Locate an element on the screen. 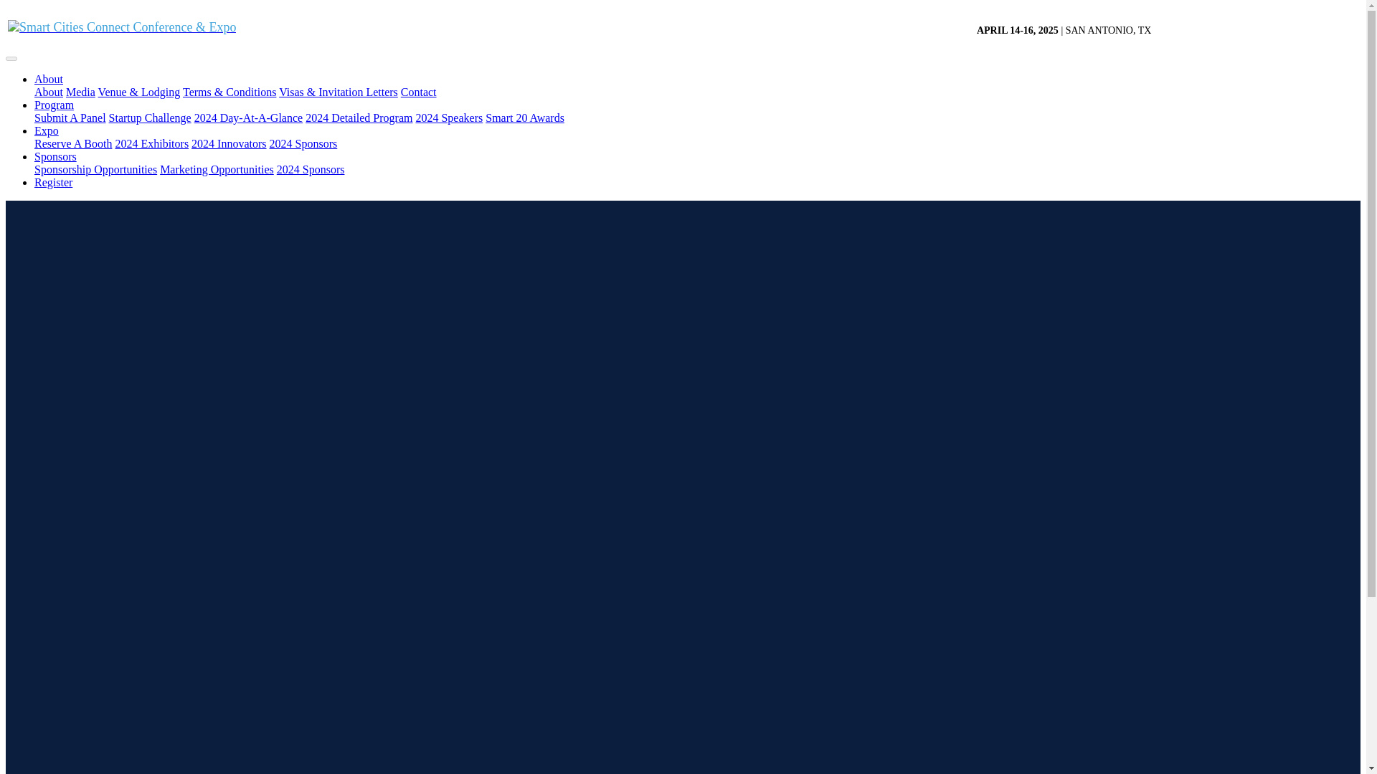 Image resolution: width=1377 pixels, height=774 pixels. Program is located at coordinates (55, 105).